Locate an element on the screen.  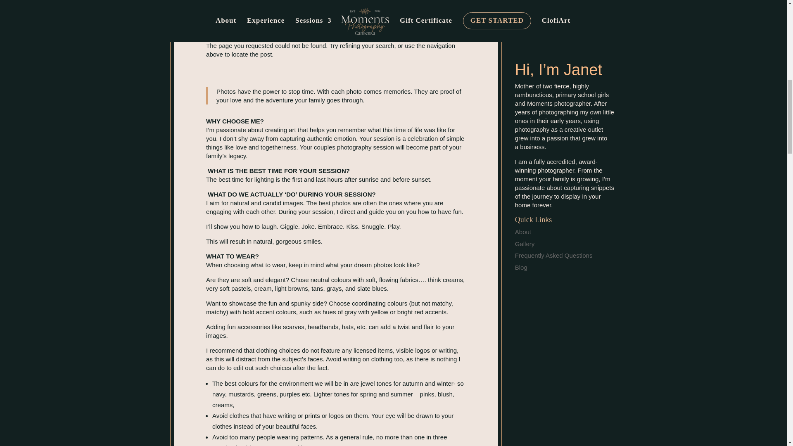
Follow on Instagram is located at coordinates (566, 28).